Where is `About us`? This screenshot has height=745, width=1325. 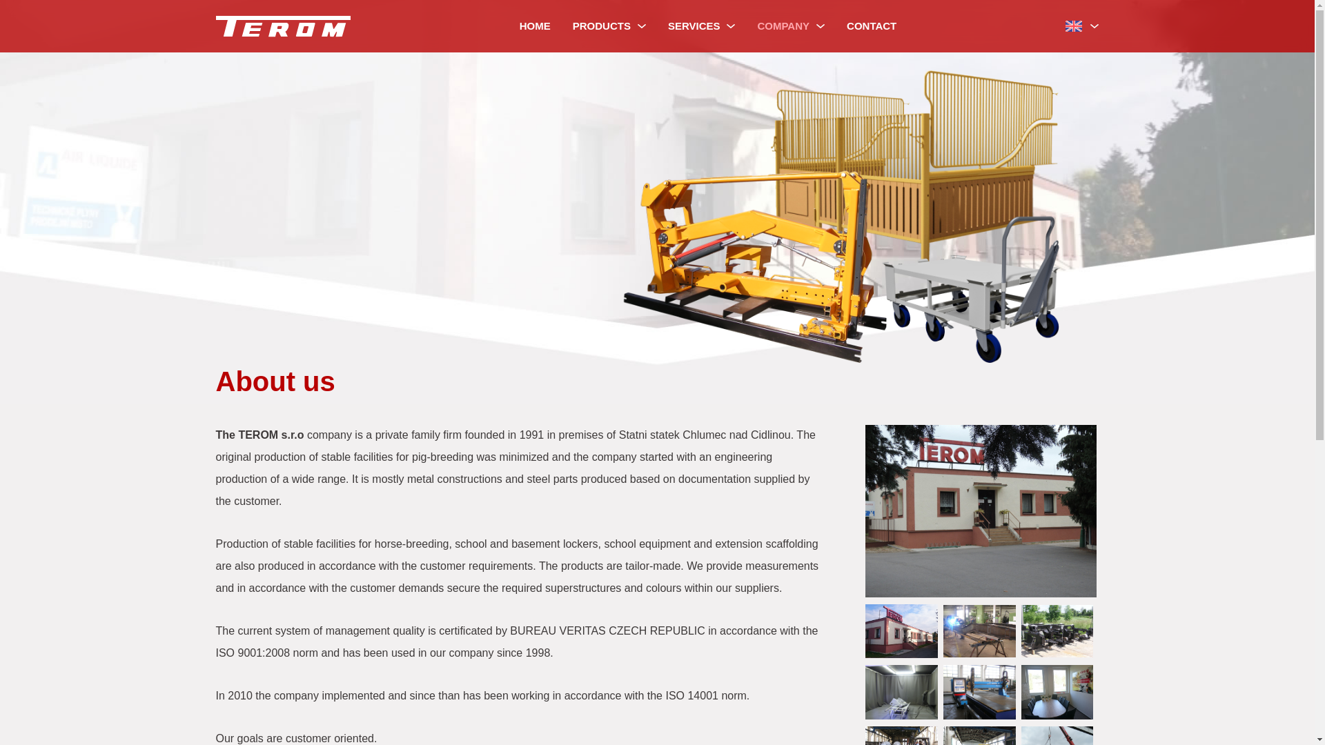
About us is located at coordinates (902, 633).